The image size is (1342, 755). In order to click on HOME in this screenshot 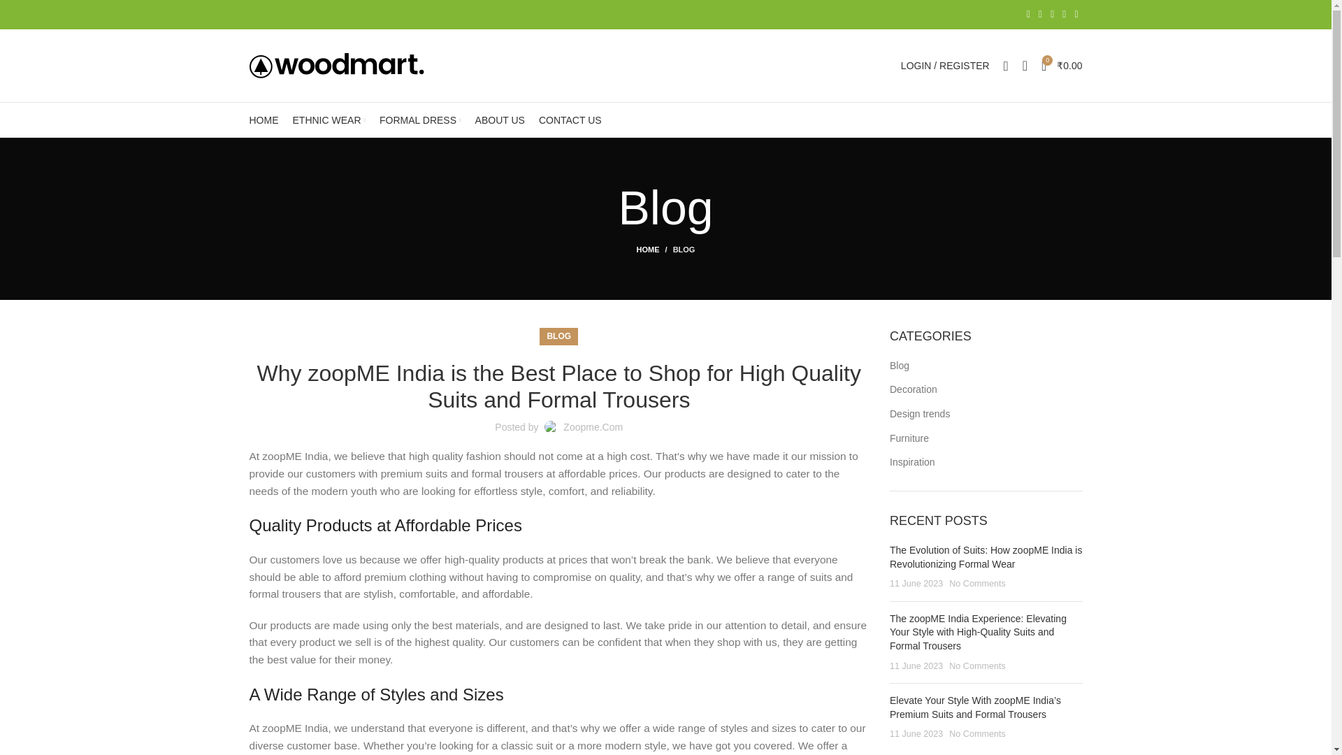, I will do `click(654, 249)`.